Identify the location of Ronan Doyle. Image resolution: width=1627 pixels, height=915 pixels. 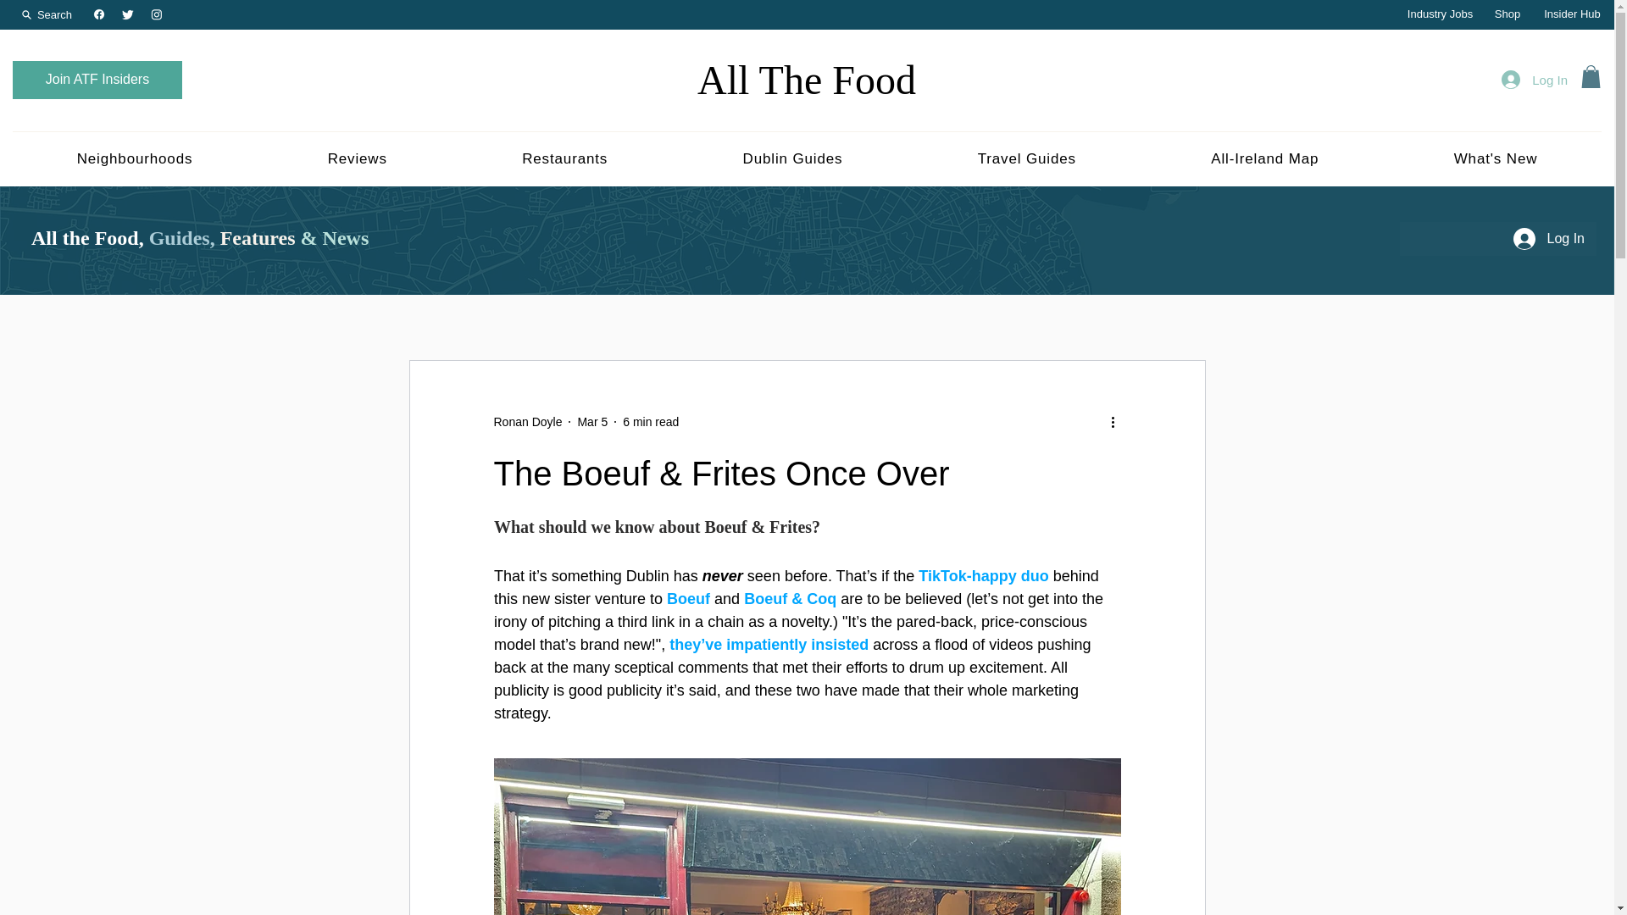
(527, 422).